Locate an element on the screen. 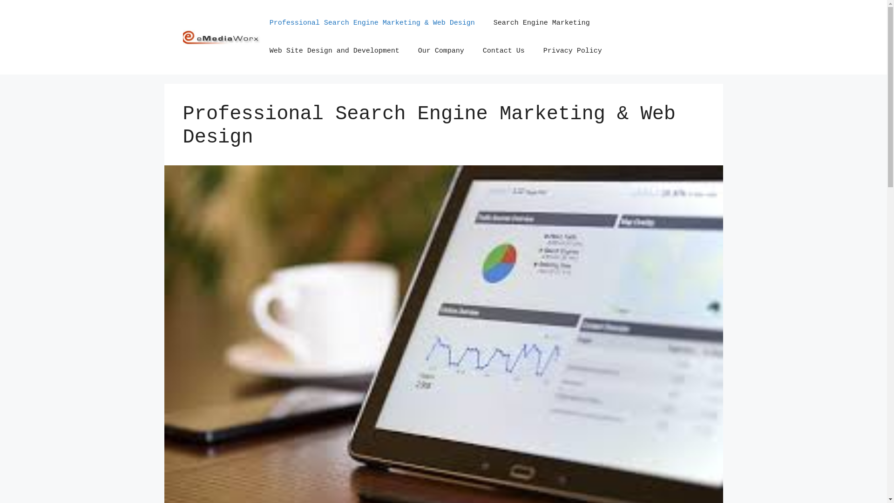 Image resolution: width=894 pixels, height=503 pixels. Our Company is located at coordinates (441, 51).